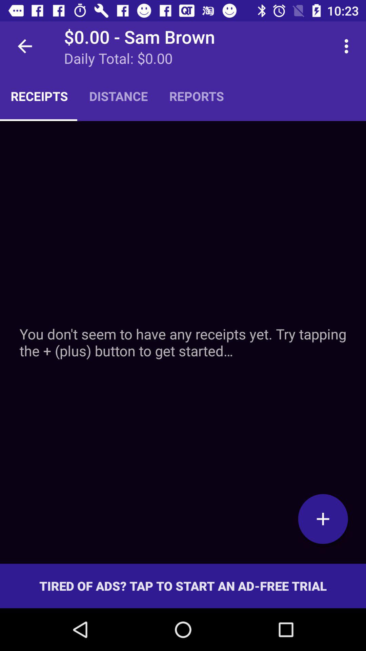 The image size is (366, 651). What do you see at coordinates (119, 96) in the screenshot?
I see `choose item to the left of the reports` at bounding box center [119, 96].